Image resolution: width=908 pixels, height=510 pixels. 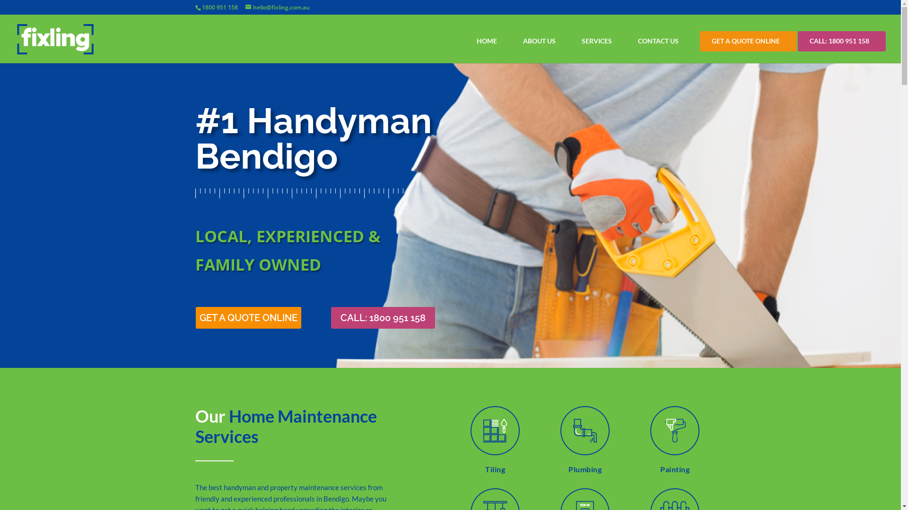 I want to click on SERVICES, so click(x=599, y=41).